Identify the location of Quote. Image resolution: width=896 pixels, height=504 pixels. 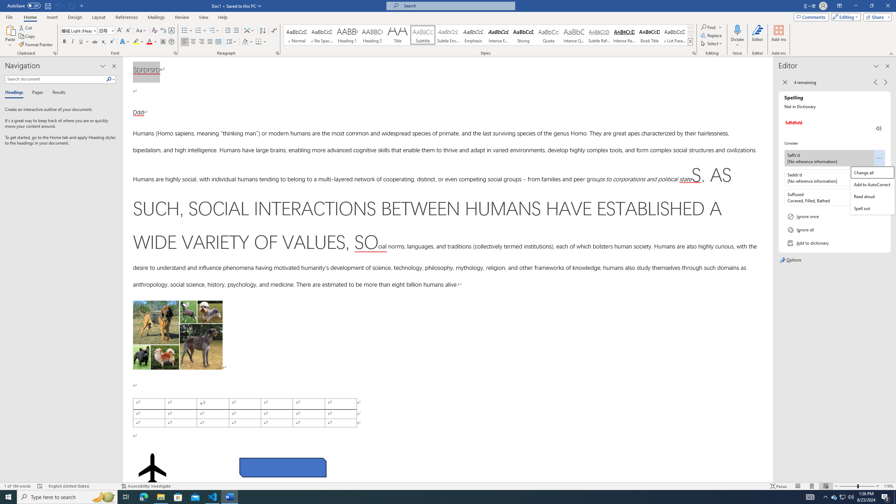
(549, 35).